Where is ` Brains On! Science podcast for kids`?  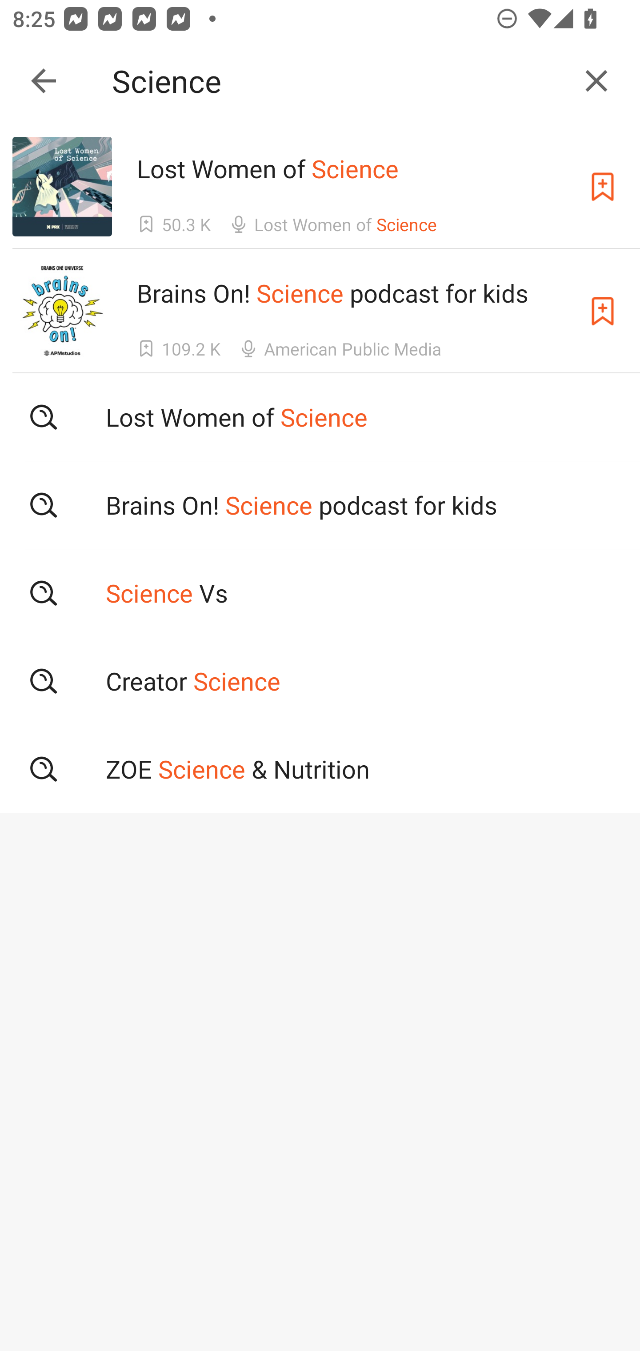
 Brains On! Science podcast for kids is located at coordinates (320, 504).